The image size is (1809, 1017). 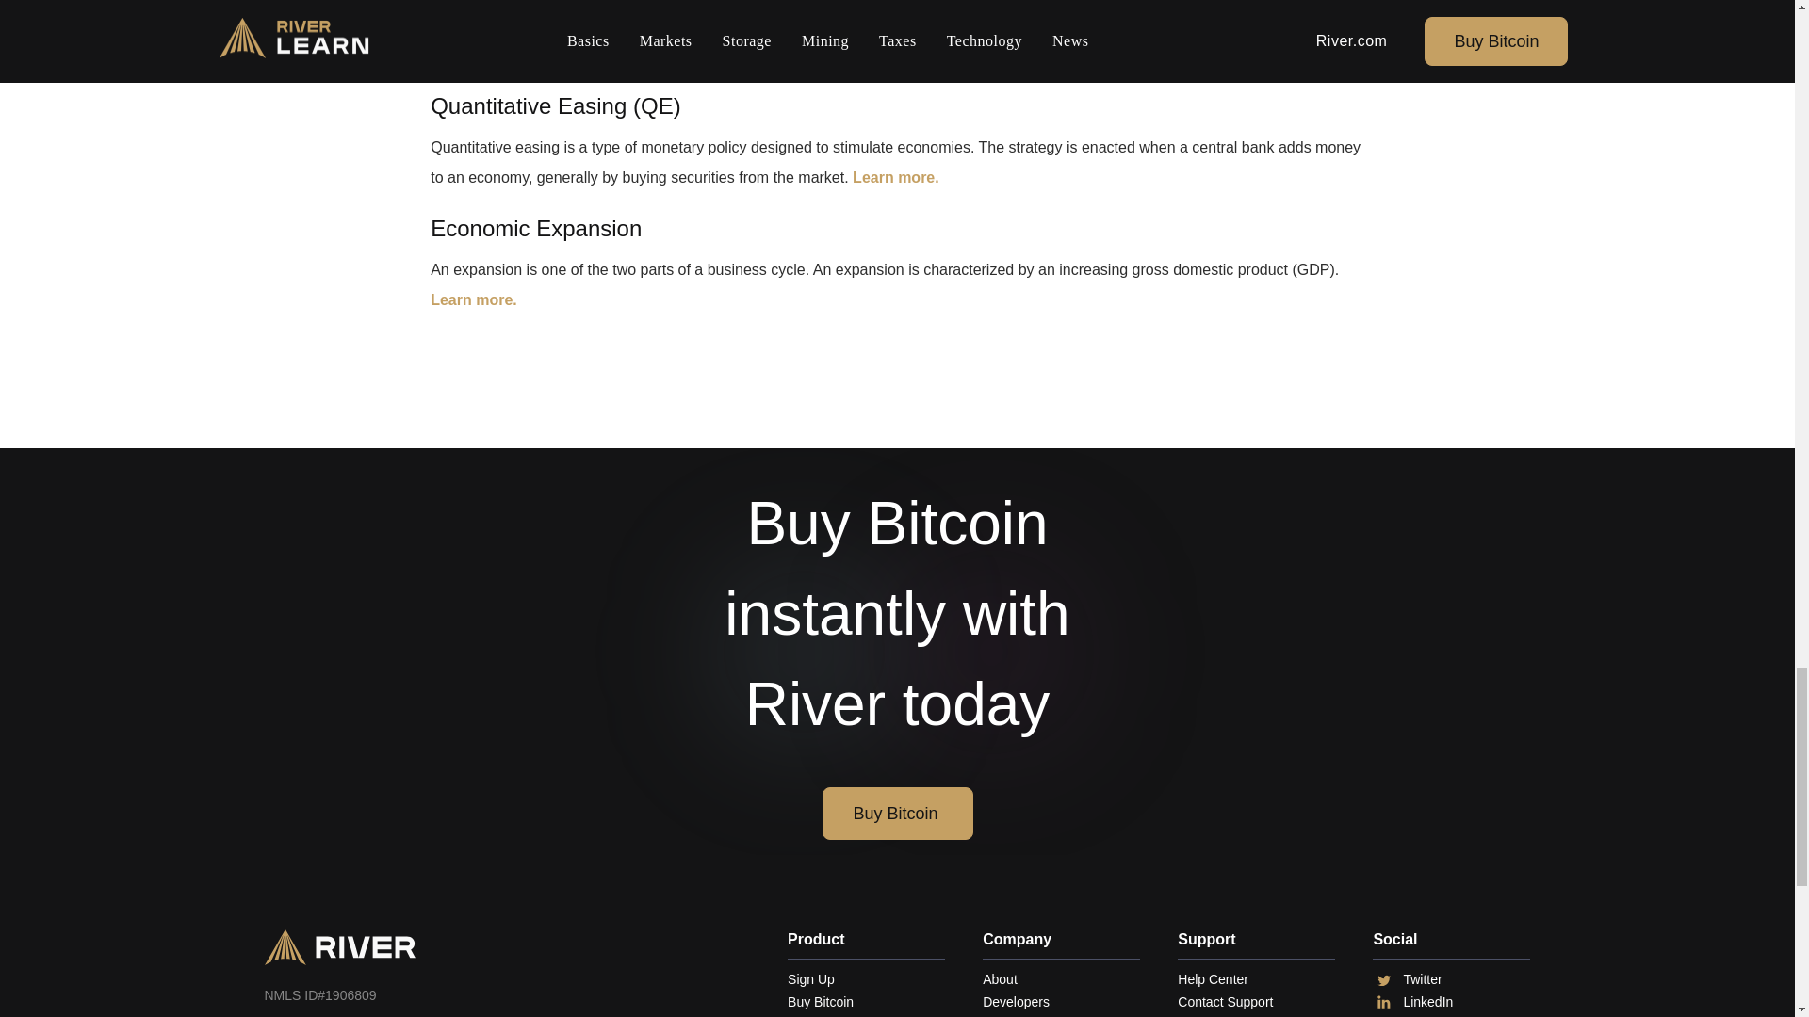 What do you see at coordinates (1061, 980) in the screenshot?
I see `About` at bounding box center [1061, 980].